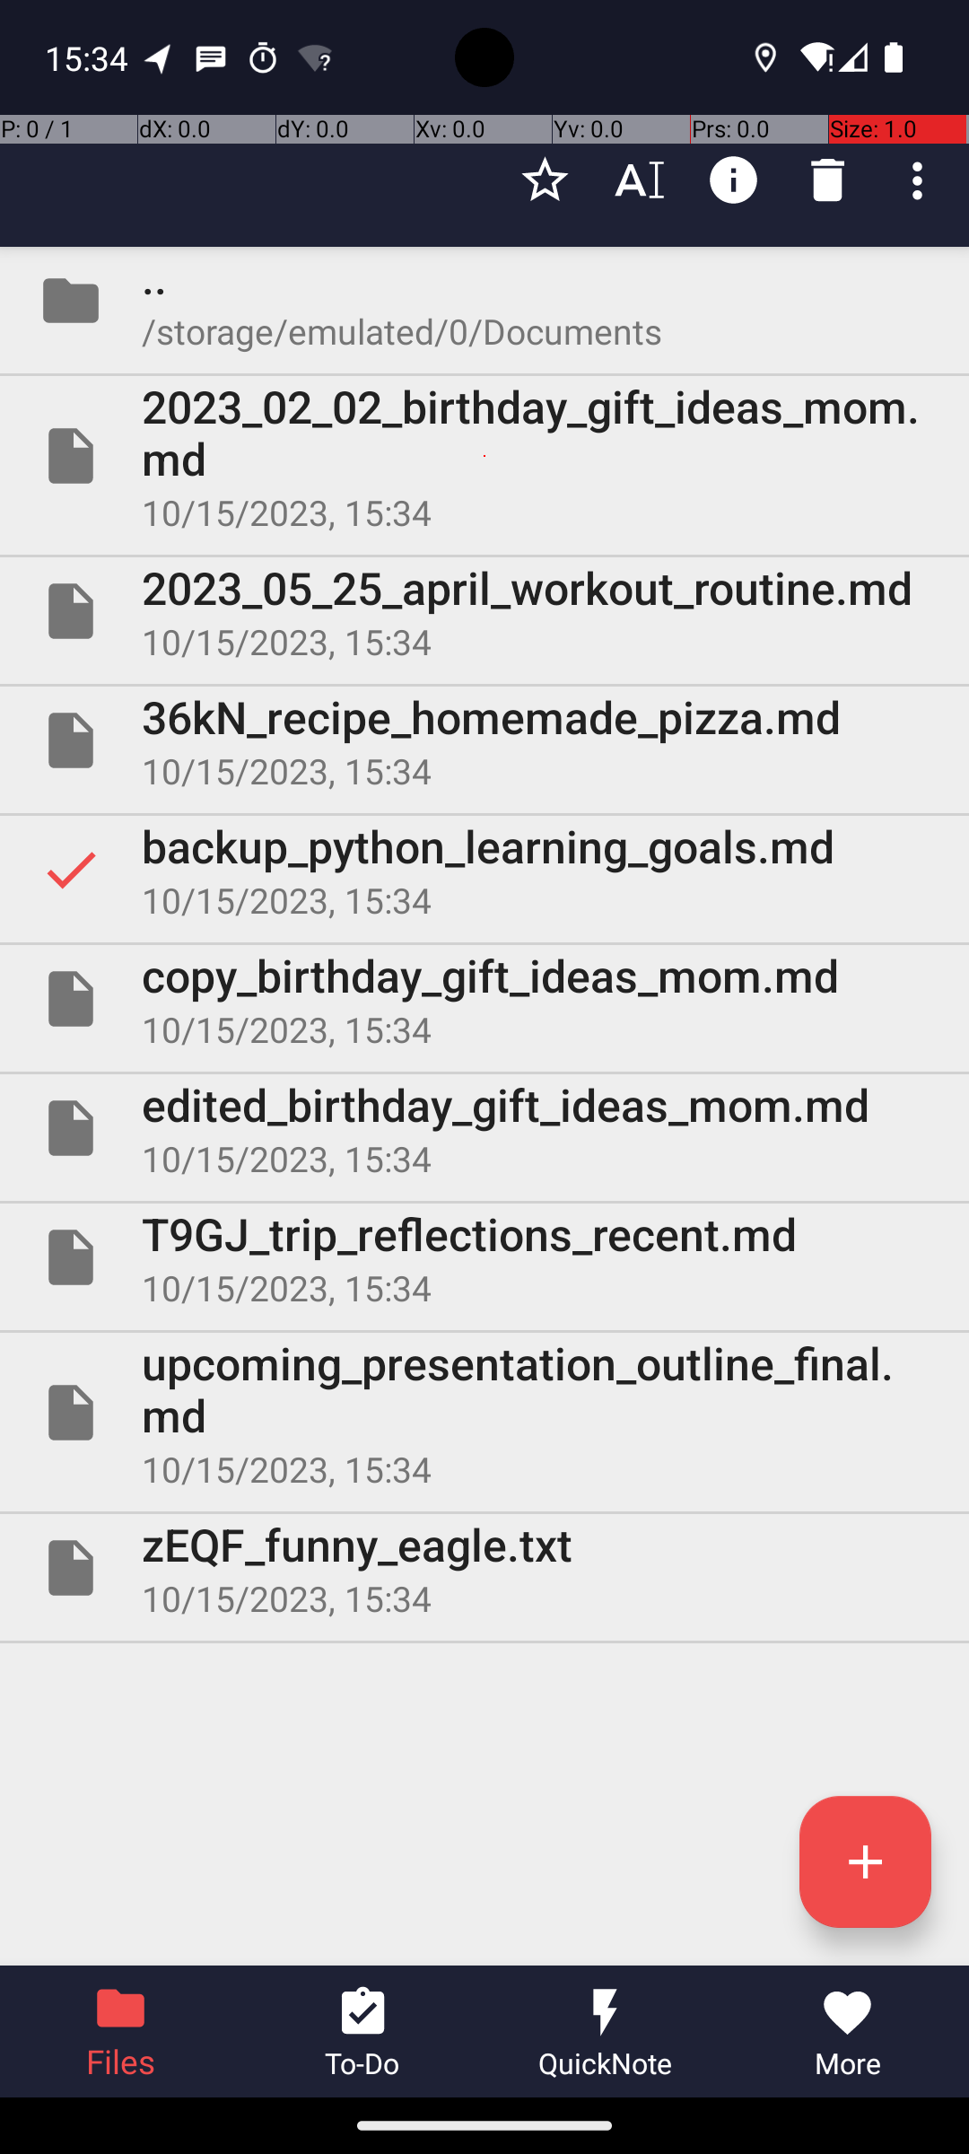 This screenshot has height=2154, width=969. What do you see at coordinates (484, 999) in the screenshot?
I see `File copy_birthday_gift_ideas_mom.md ` at bounding box center [484, 999].